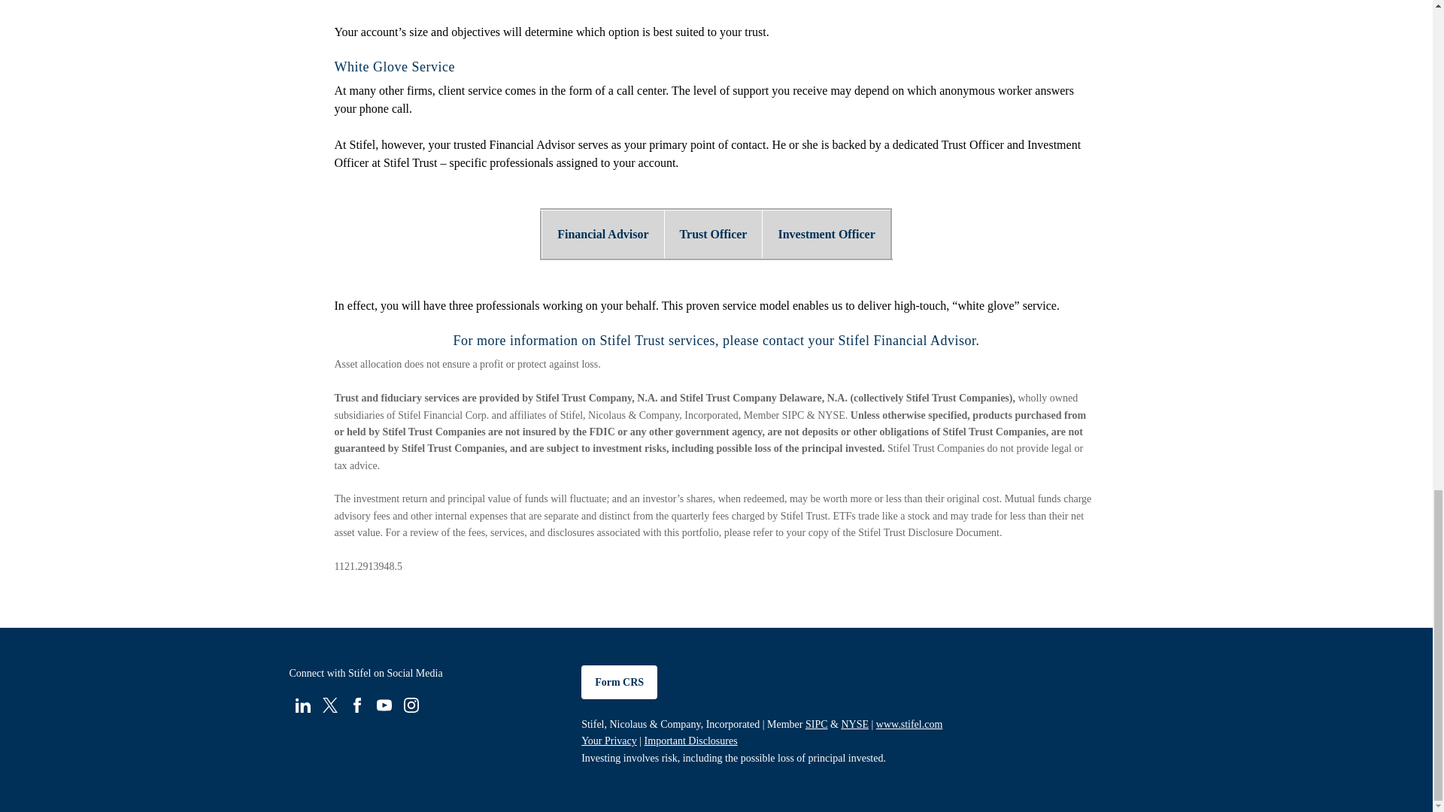 This screenshot has width=1444, height=812. Describe the element at coordinates (411, 704) in the screenshot. I see `visit us at Instagram` at that location.